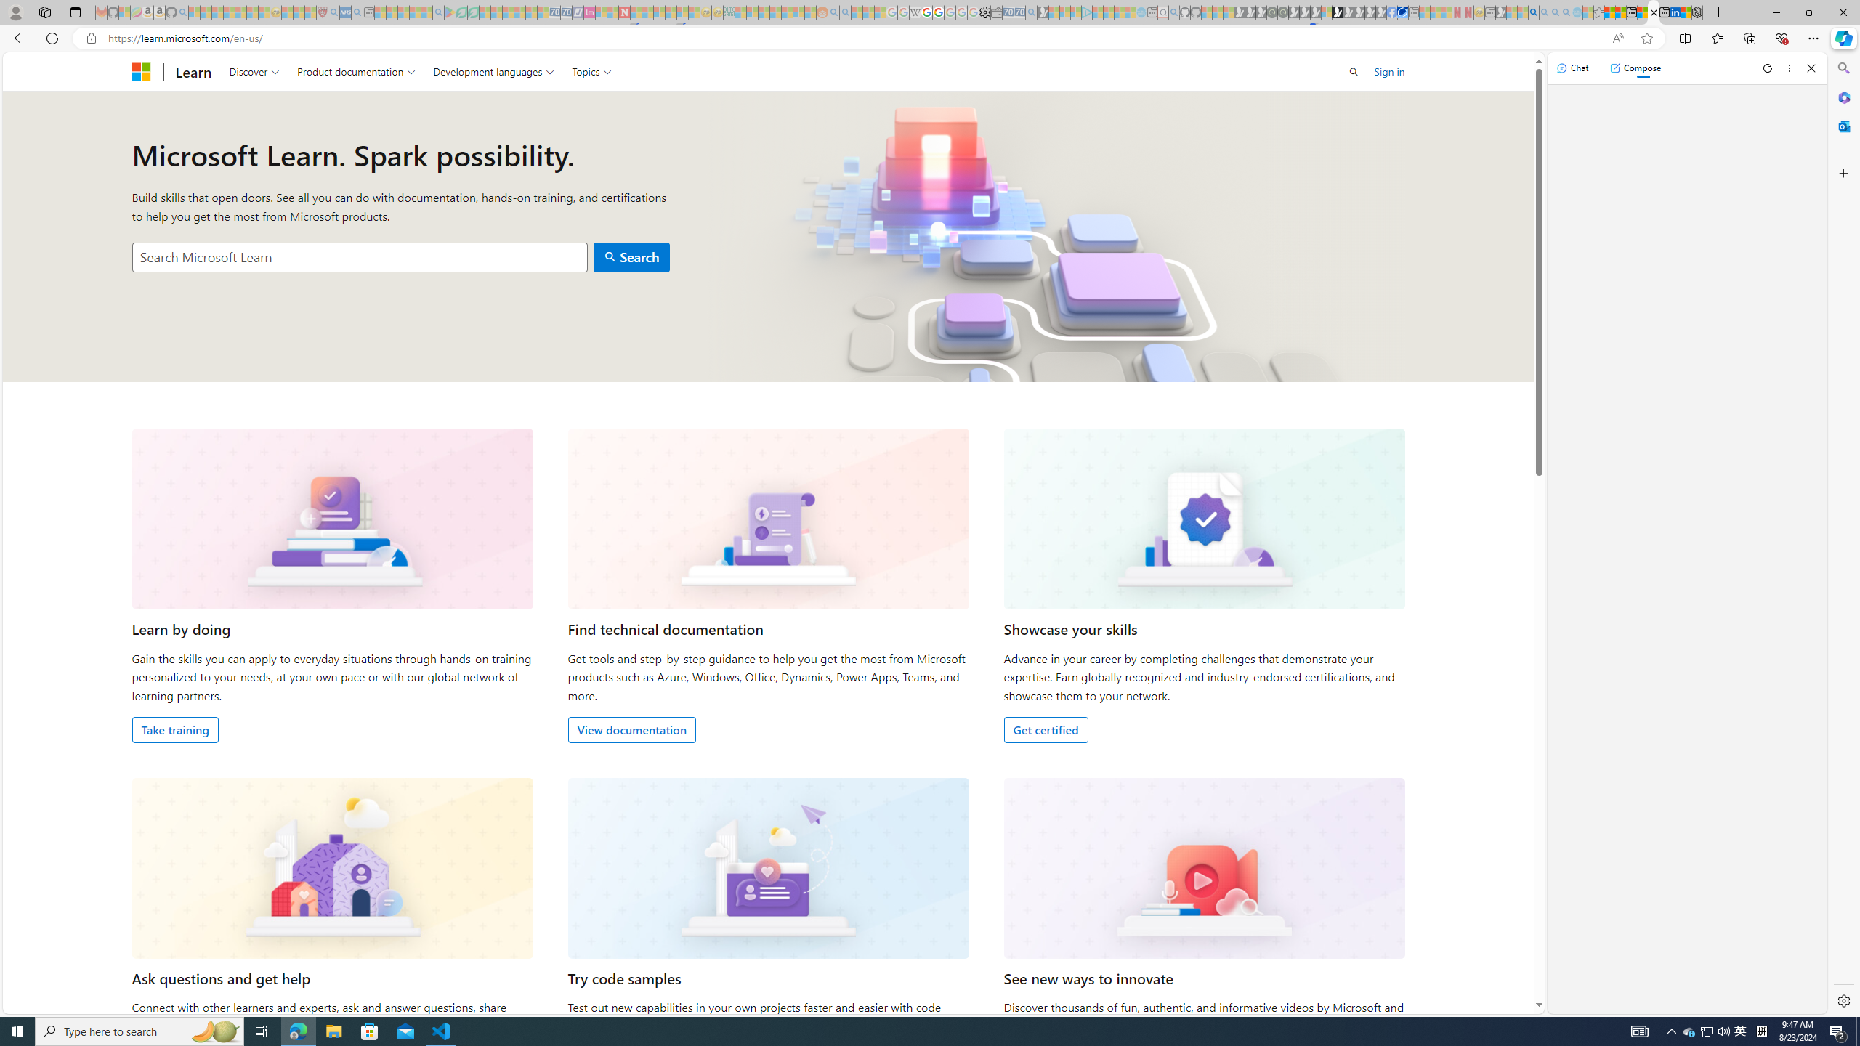 The height and width of the screenshot is (1046, 1860). I want to click on Product documentation, so click(356, 71).